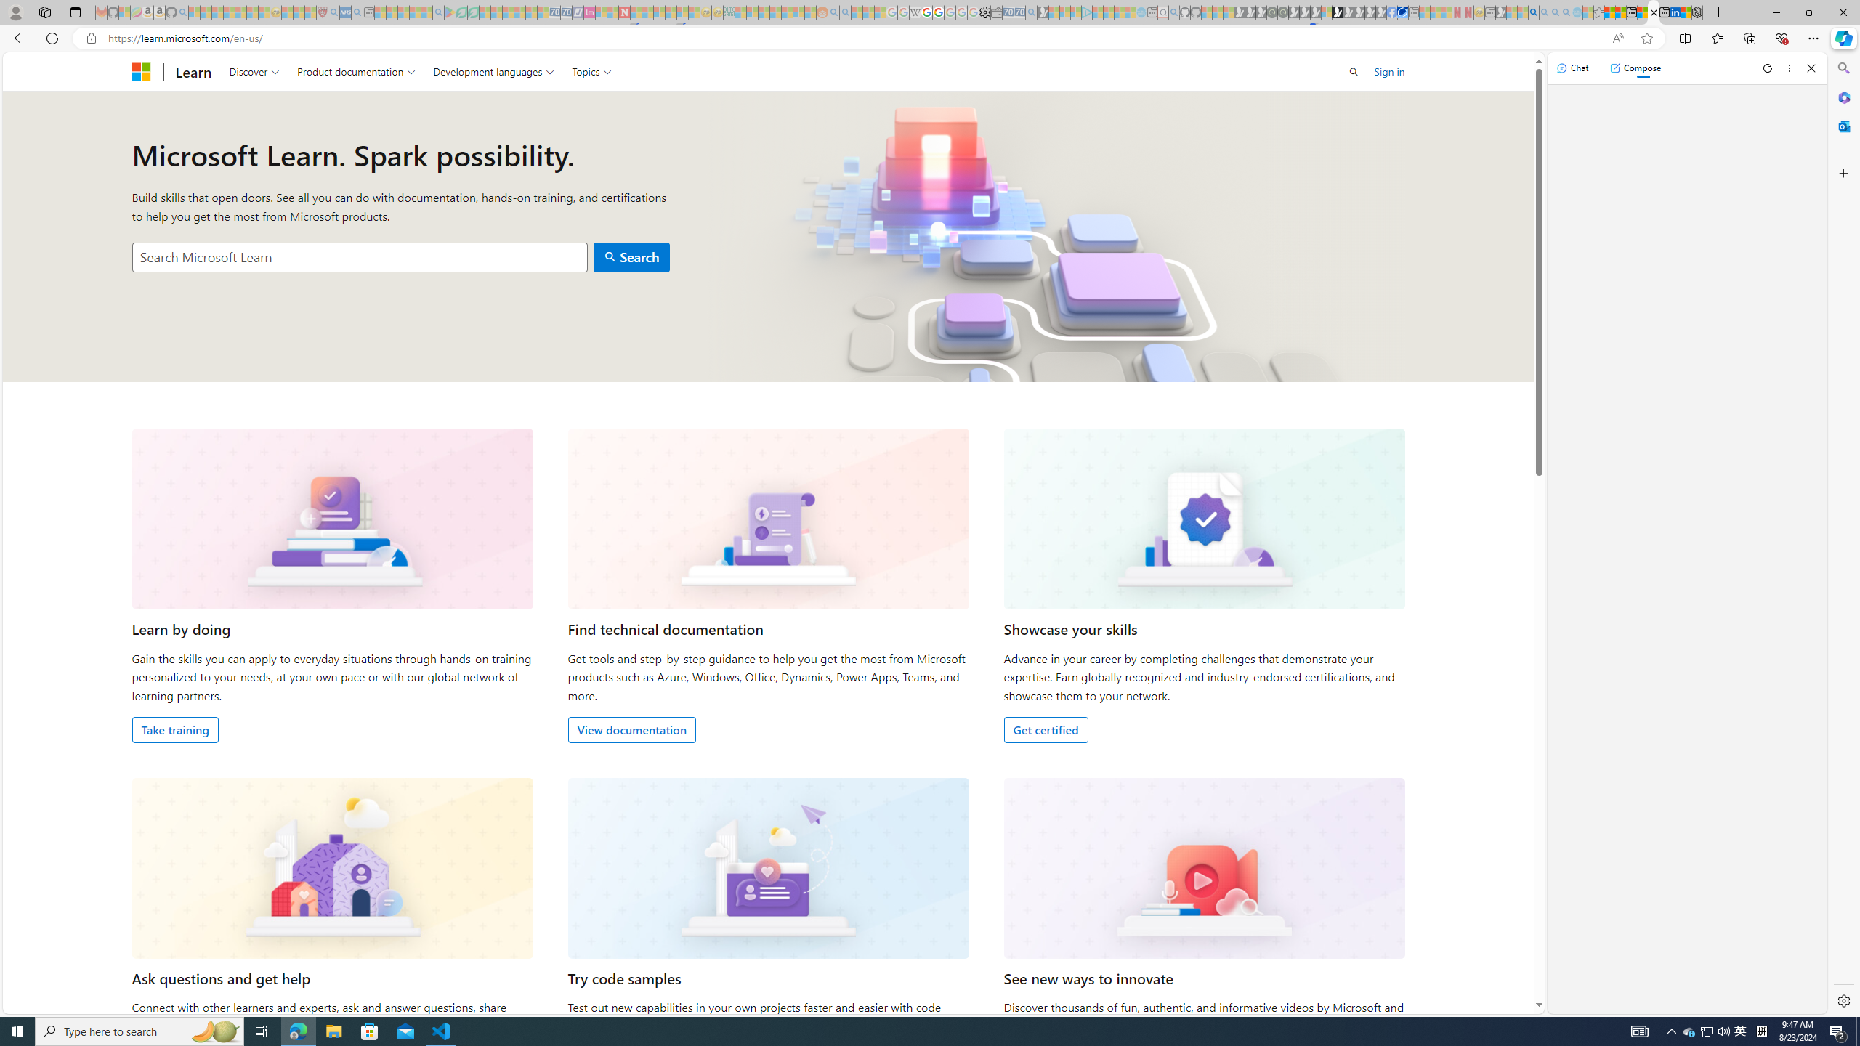 The height and width of the screenshot is (1046, 1860). I want to click on Product documentation, so click(356, 71).